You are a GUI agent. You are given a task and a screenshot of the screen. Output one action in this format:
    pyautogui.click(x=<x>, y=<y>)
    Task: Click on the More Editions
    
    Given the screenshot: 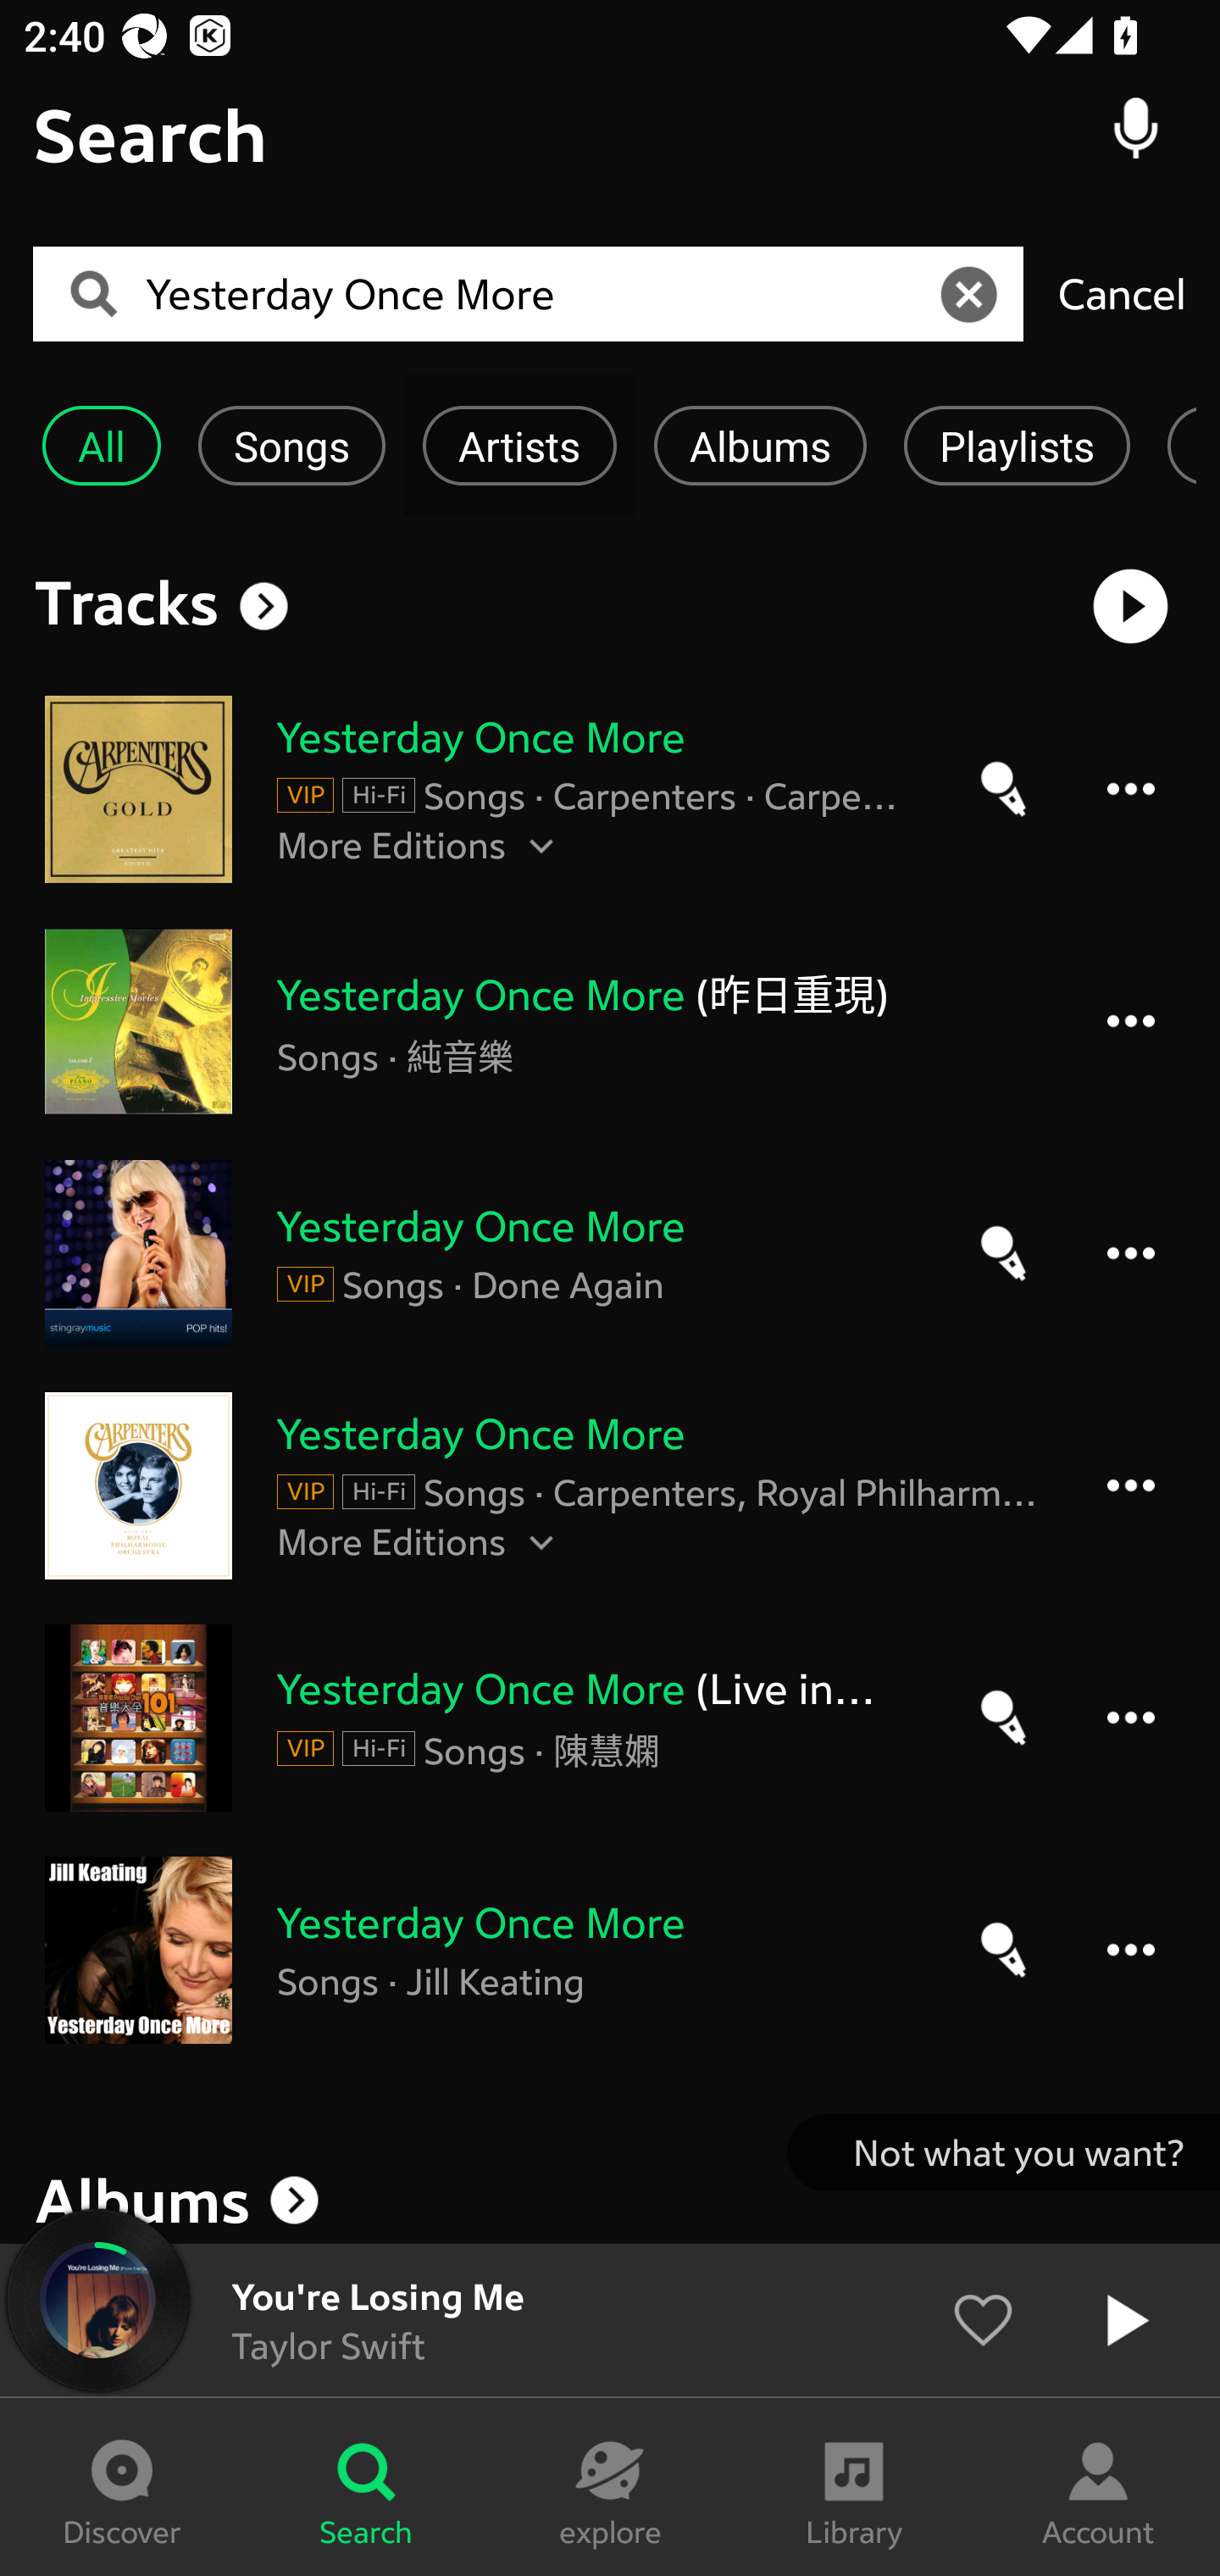 What is the action you would take?
    pyautogui.click(x=659, y=1541)
    